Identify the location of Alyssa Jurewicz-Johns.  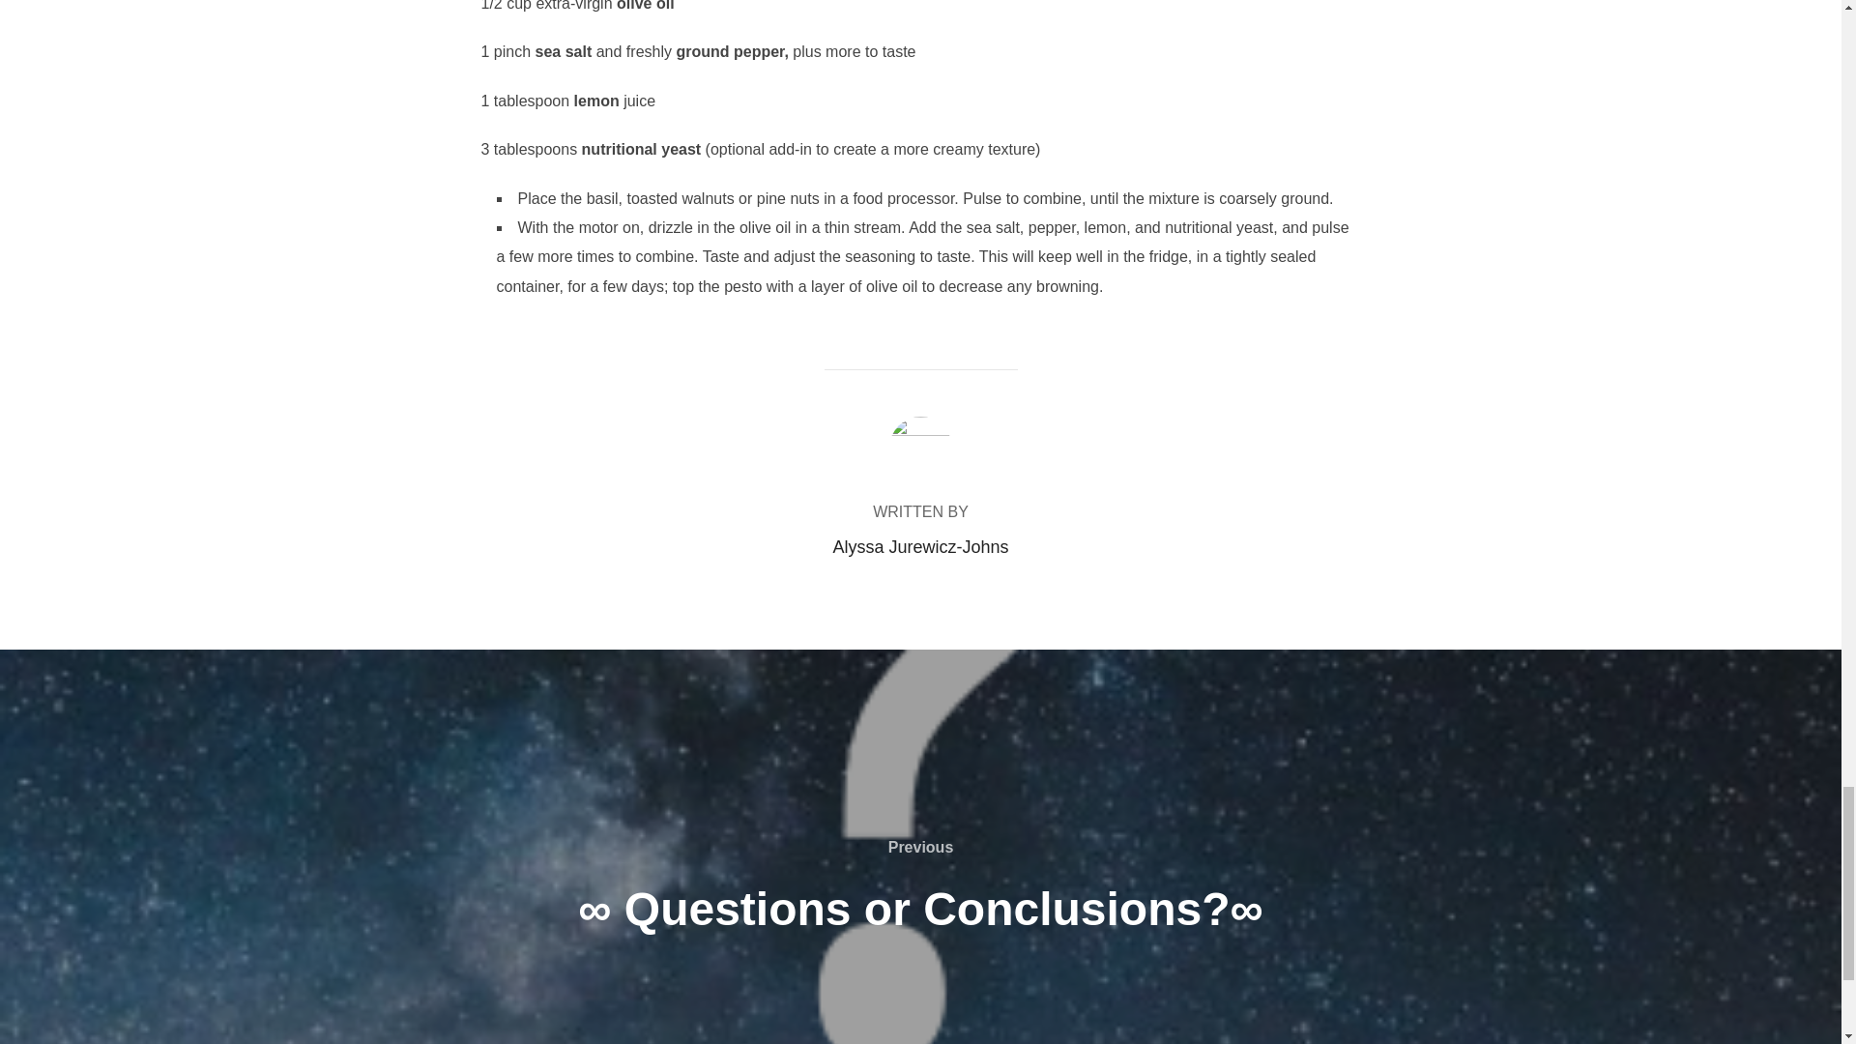
(919, 547).